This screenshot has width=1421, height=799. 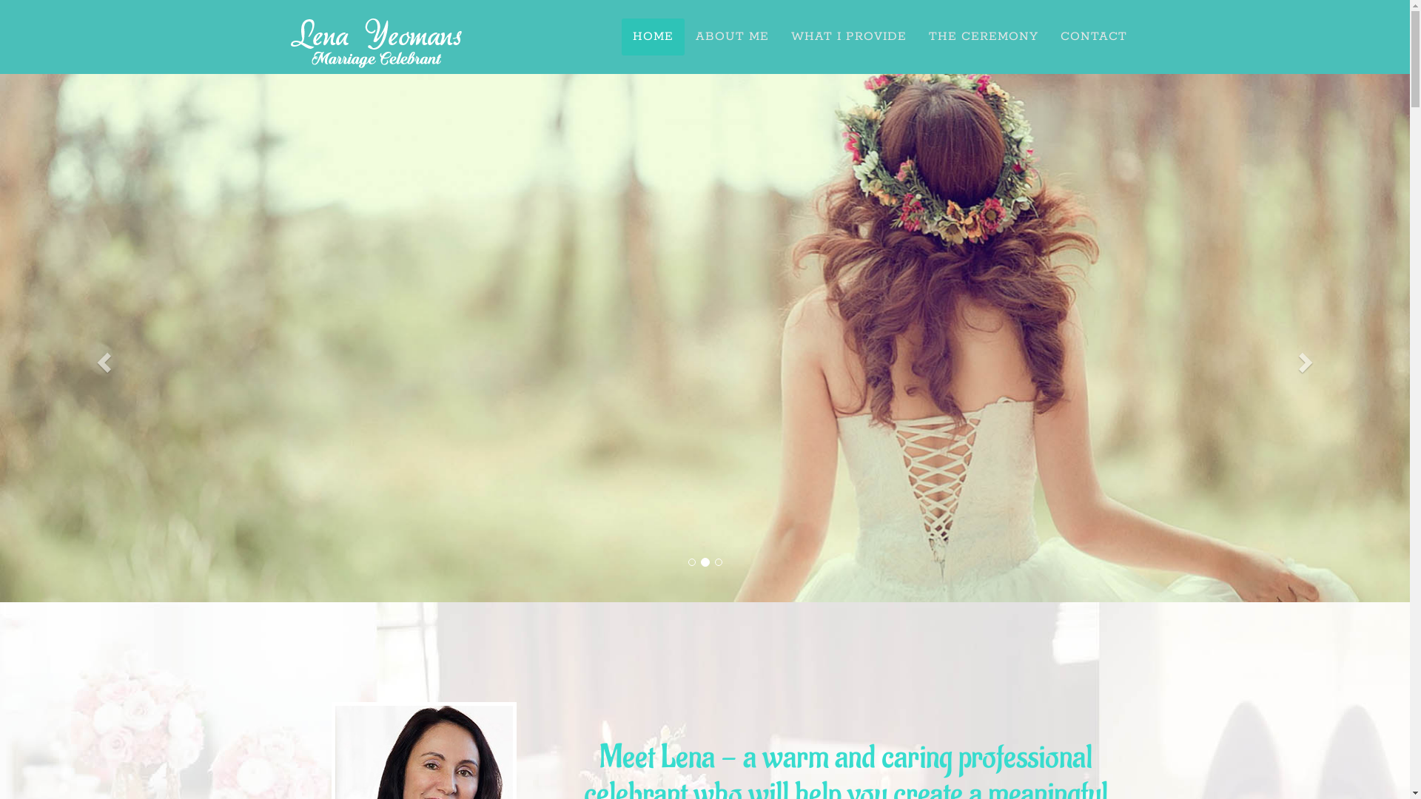 I want to click on CONTACT, so click(x=1094, y=37).